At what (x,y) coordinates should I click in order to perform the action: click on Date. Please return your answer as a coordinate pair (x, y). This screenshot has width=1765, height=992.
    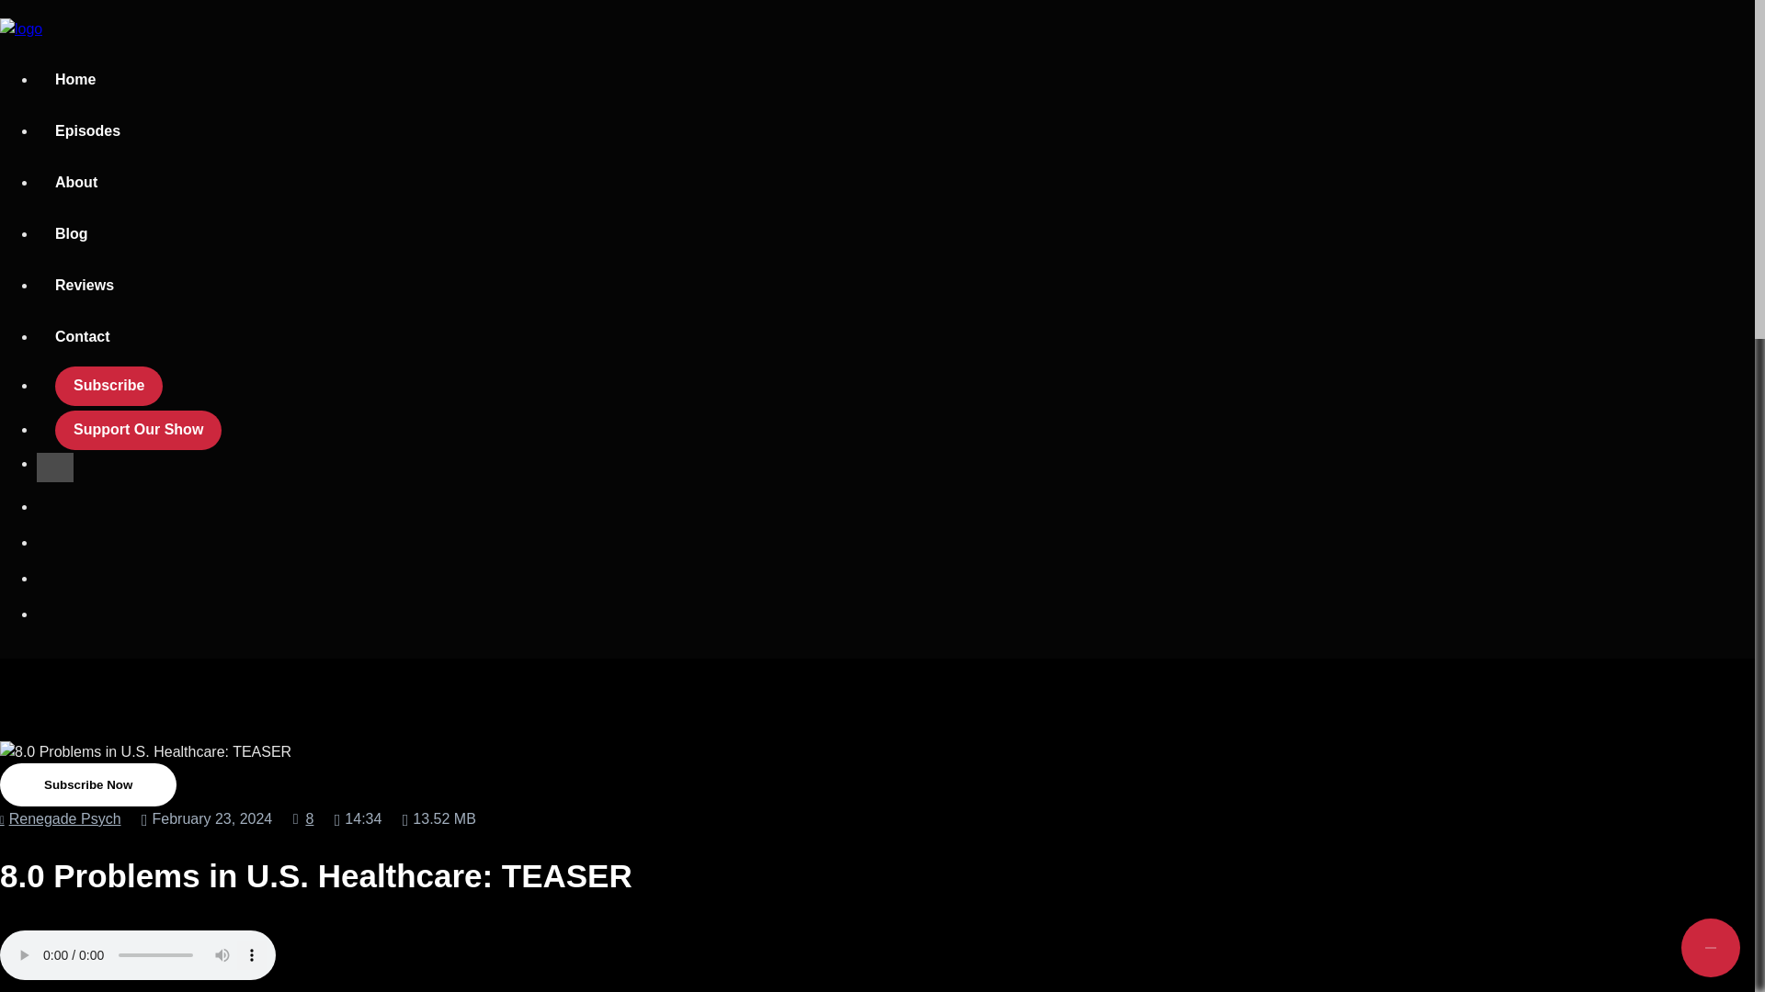
    Looking at the image, I should click on (206, 819).